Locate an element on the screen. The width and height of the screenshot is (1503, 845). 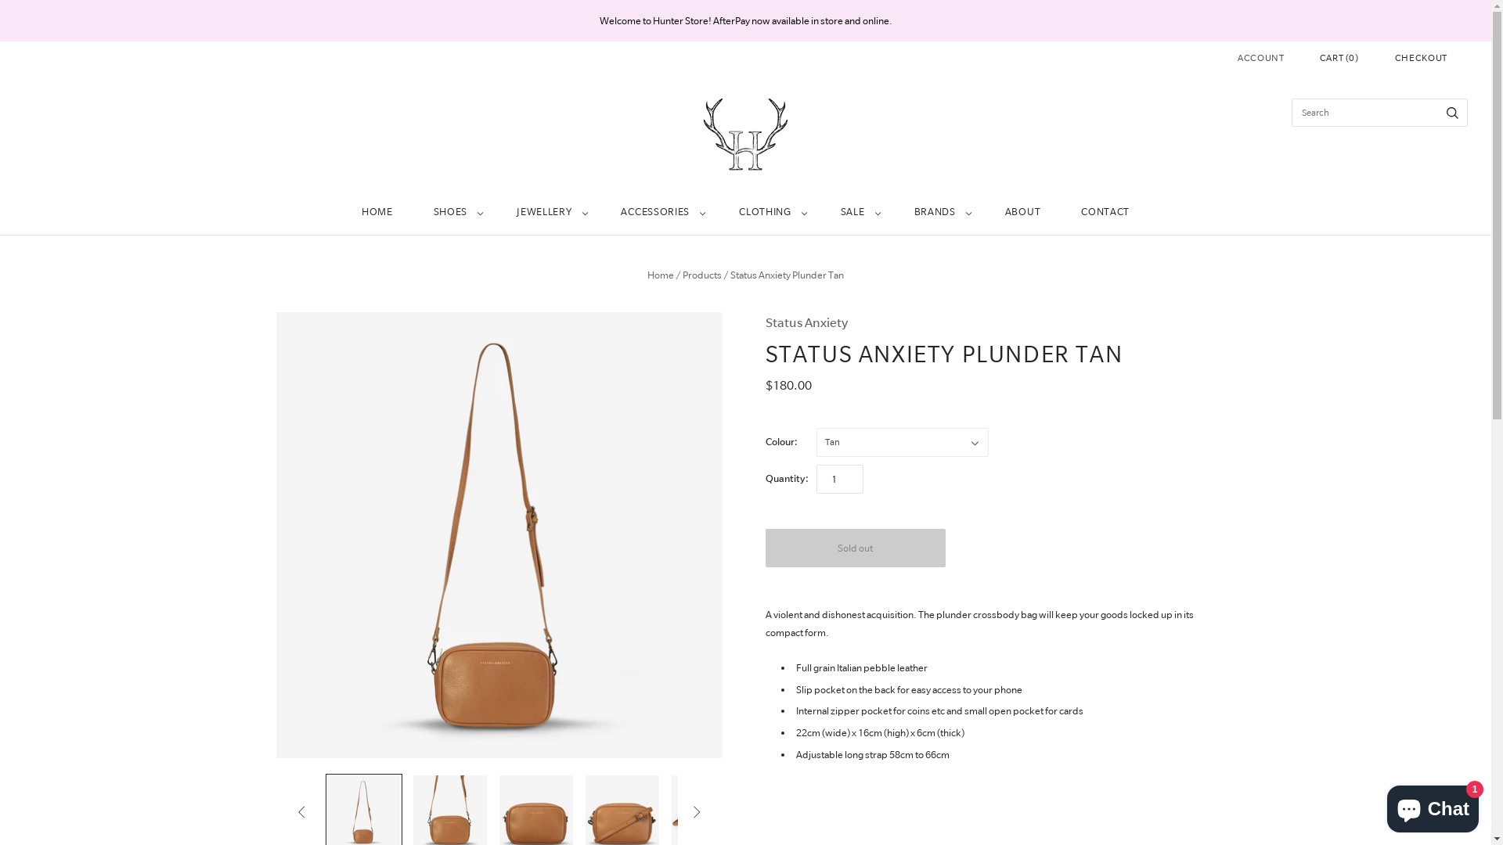
CONTACT is located at coordinates (1105, 213).